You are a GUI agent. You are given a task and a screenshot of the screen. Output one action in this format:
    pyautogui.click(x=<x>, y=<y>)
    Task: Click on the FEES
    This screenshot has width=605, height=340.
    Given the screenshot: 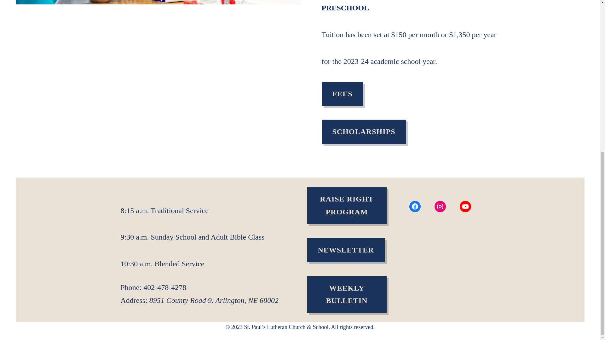 What is the action you would take?
    pyautogui.click(x=342, y=94)
    